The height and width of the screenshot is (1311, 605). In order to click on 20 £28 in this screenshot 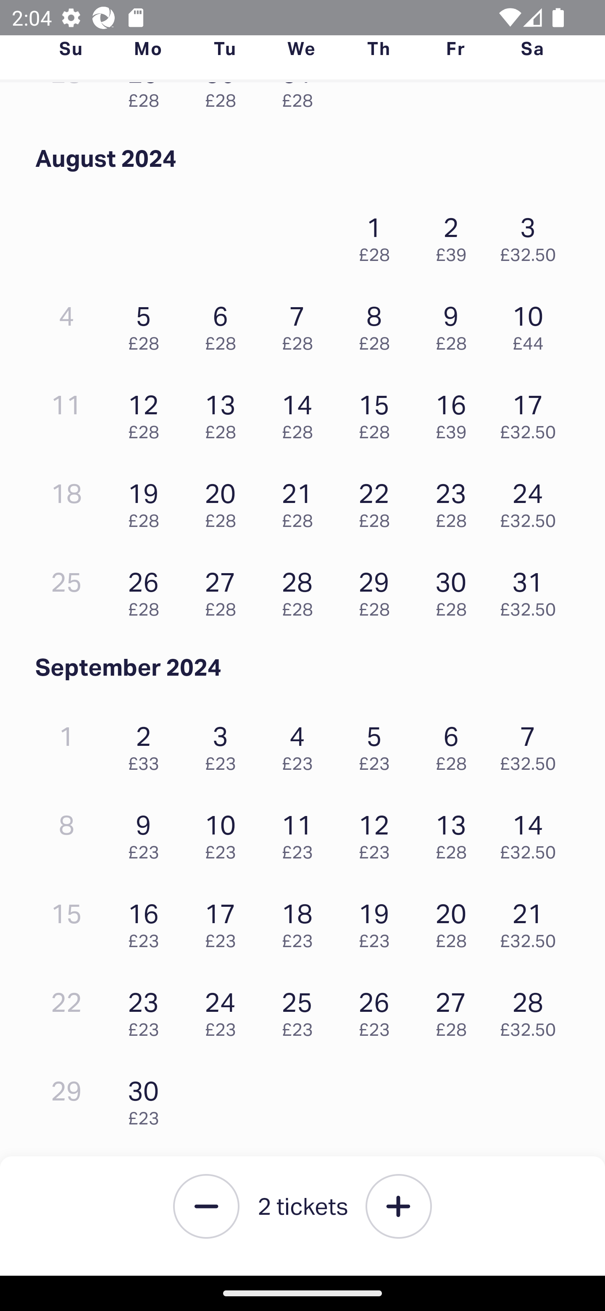, I will do `click(455, 921)`.